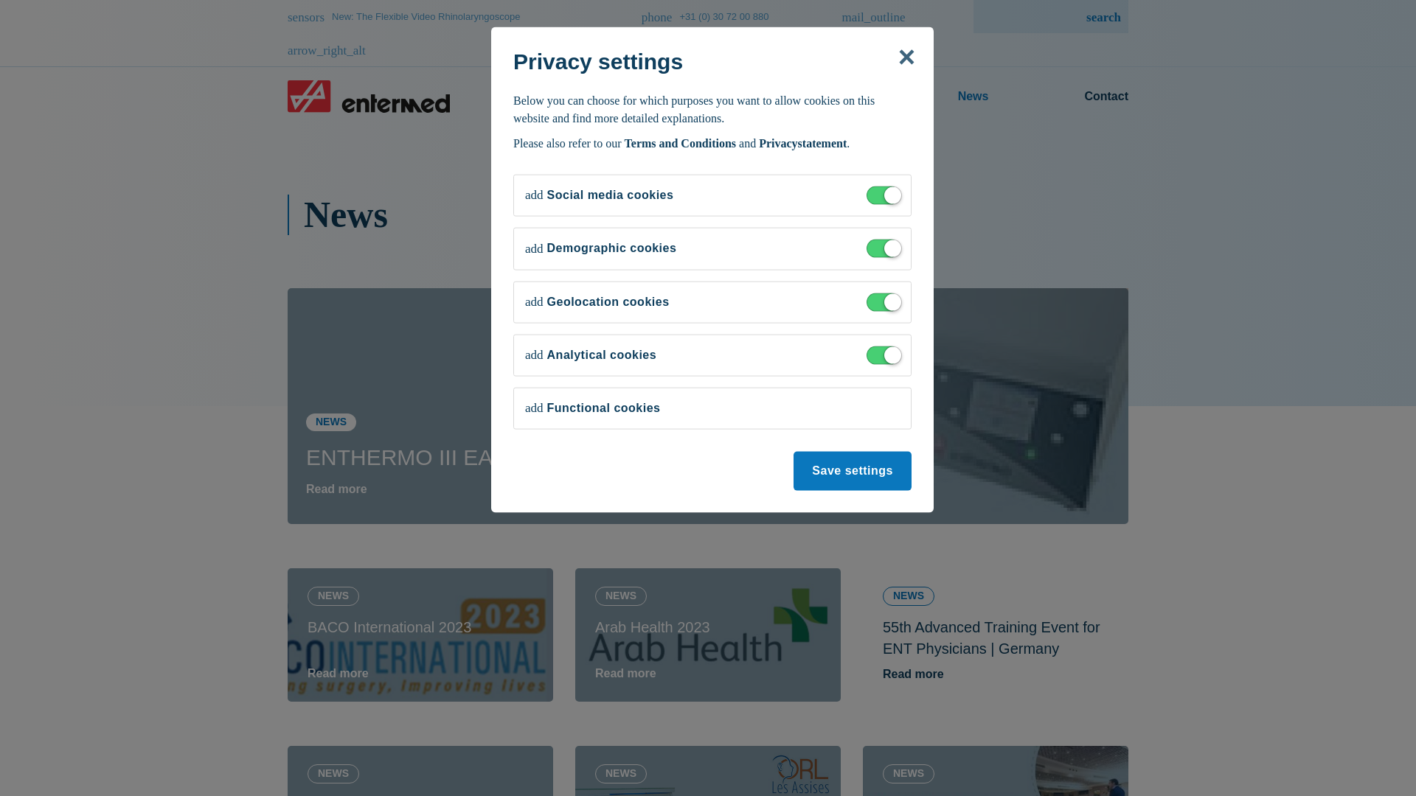 This screenshot has width=1416, height=796. Describe the element at coordinates (701, 96) in the screenshot. I see `Products` at that location.